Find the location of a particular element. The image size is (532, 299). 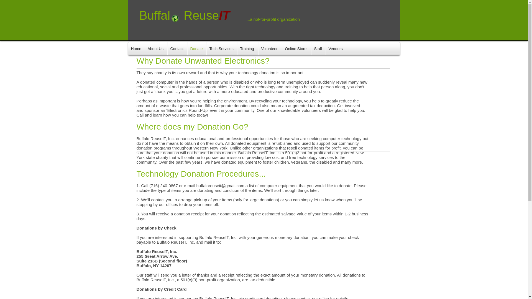

Online Store is located at coordinates (296, 49).